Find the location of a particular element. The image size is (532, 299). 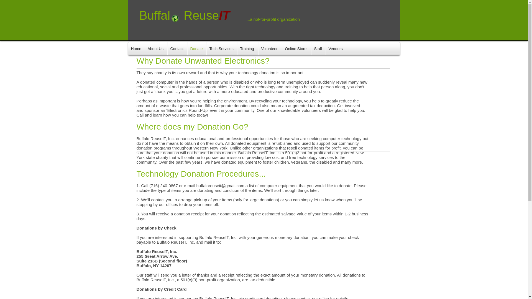

Online Store is located at coordinates (296, 49).